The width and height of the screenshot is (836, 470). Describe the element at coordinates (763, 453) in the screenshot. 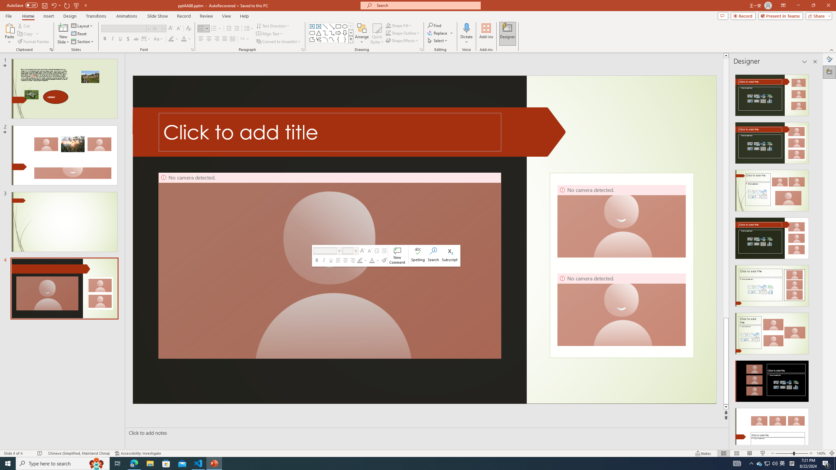

I see `Slide Show` at that location.